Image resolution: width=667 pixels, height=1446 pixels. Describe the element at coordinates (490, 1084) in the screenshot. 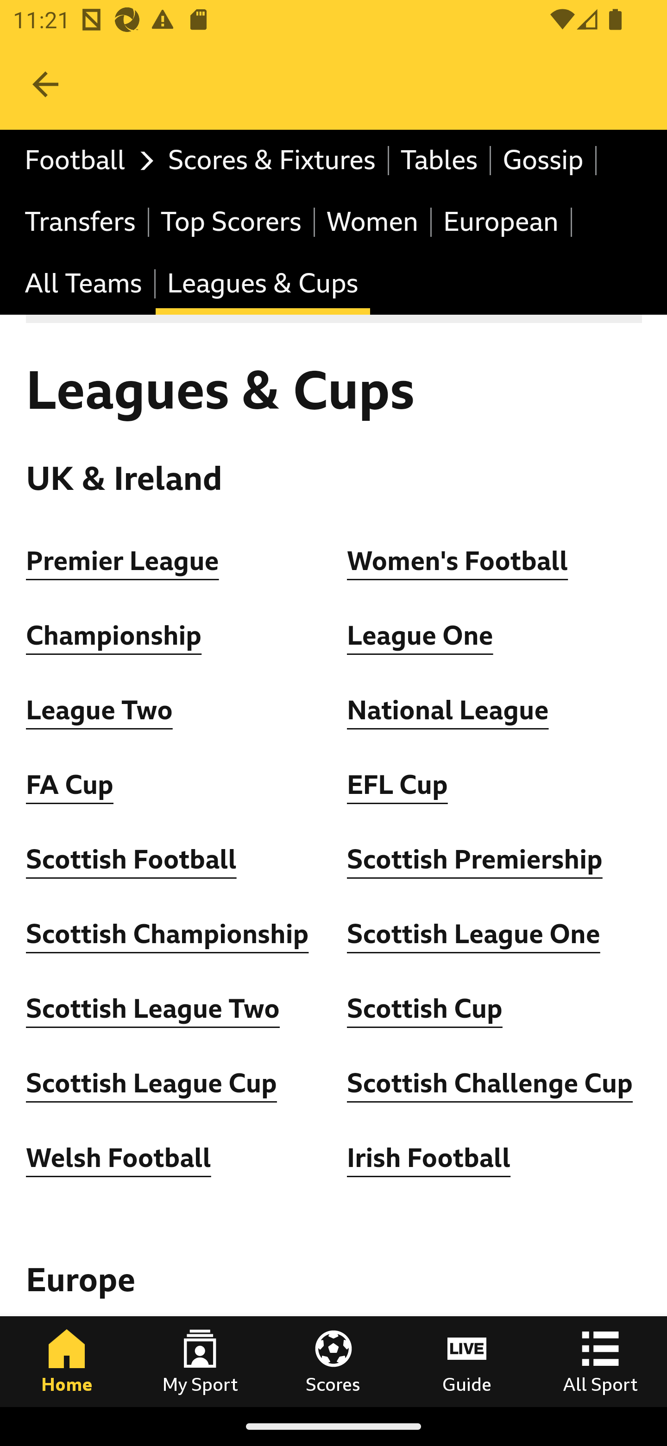

I see `Scottish Challenge Cup` at that location.